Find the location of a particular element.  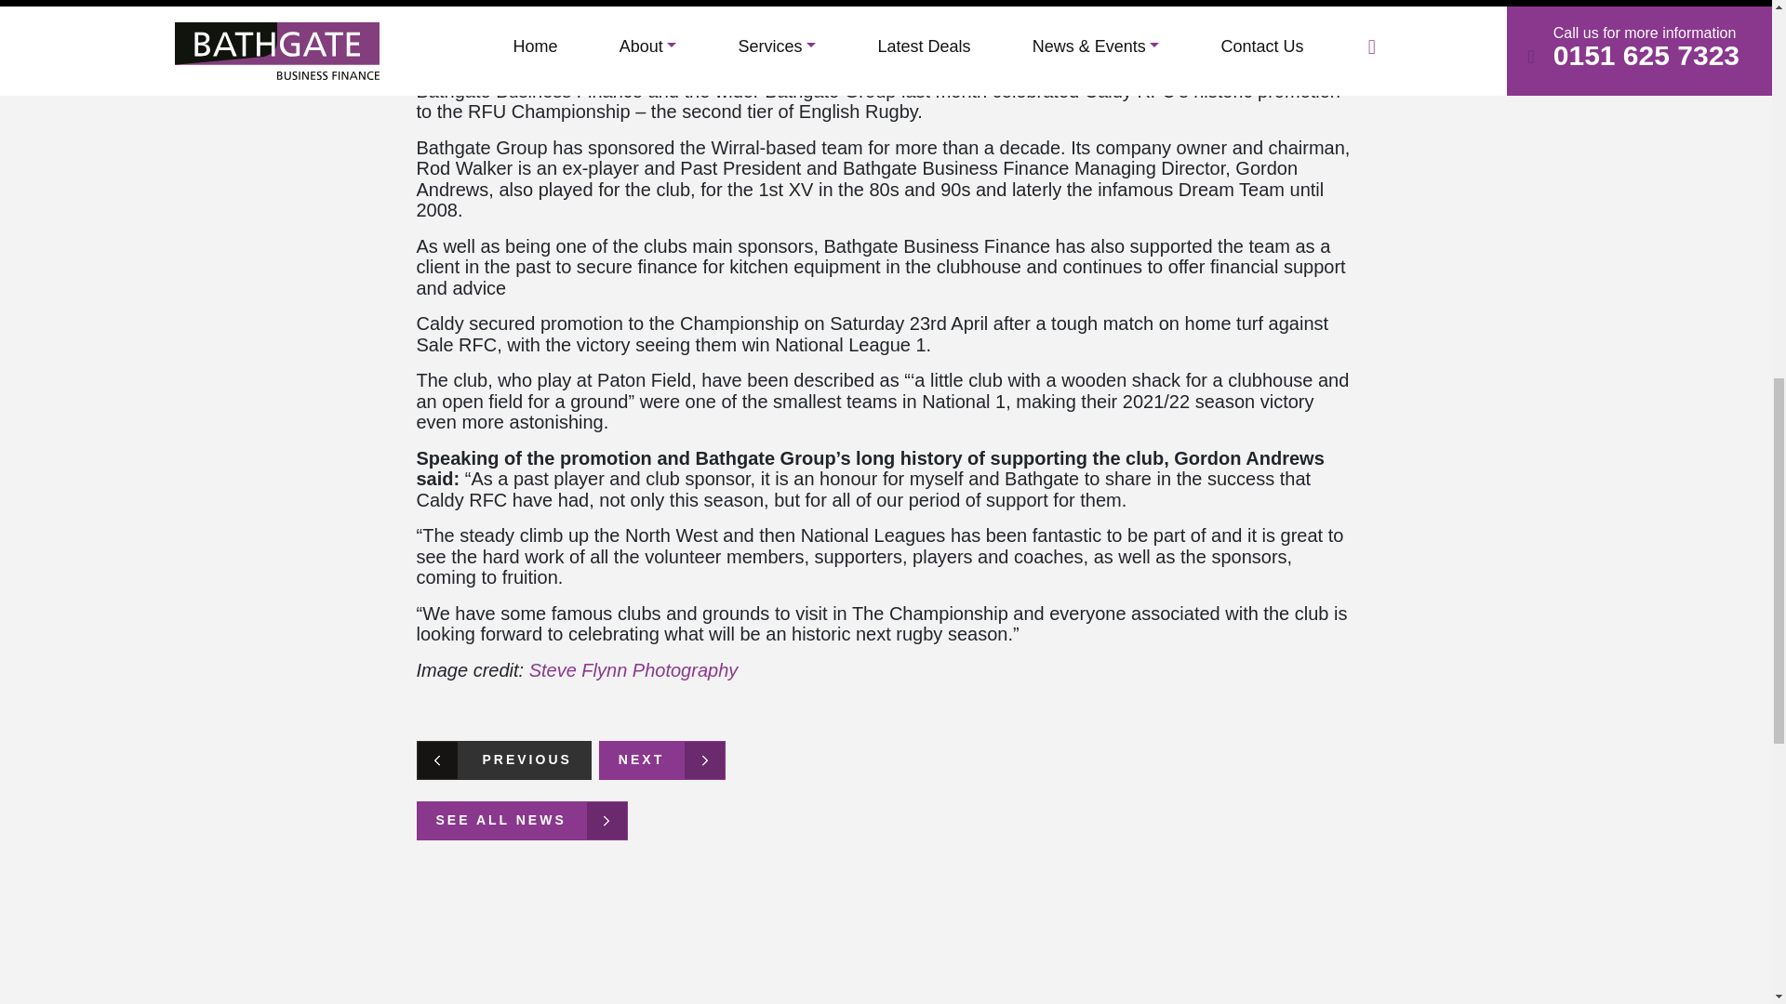

NEXT is located at coordinates (661, 760).